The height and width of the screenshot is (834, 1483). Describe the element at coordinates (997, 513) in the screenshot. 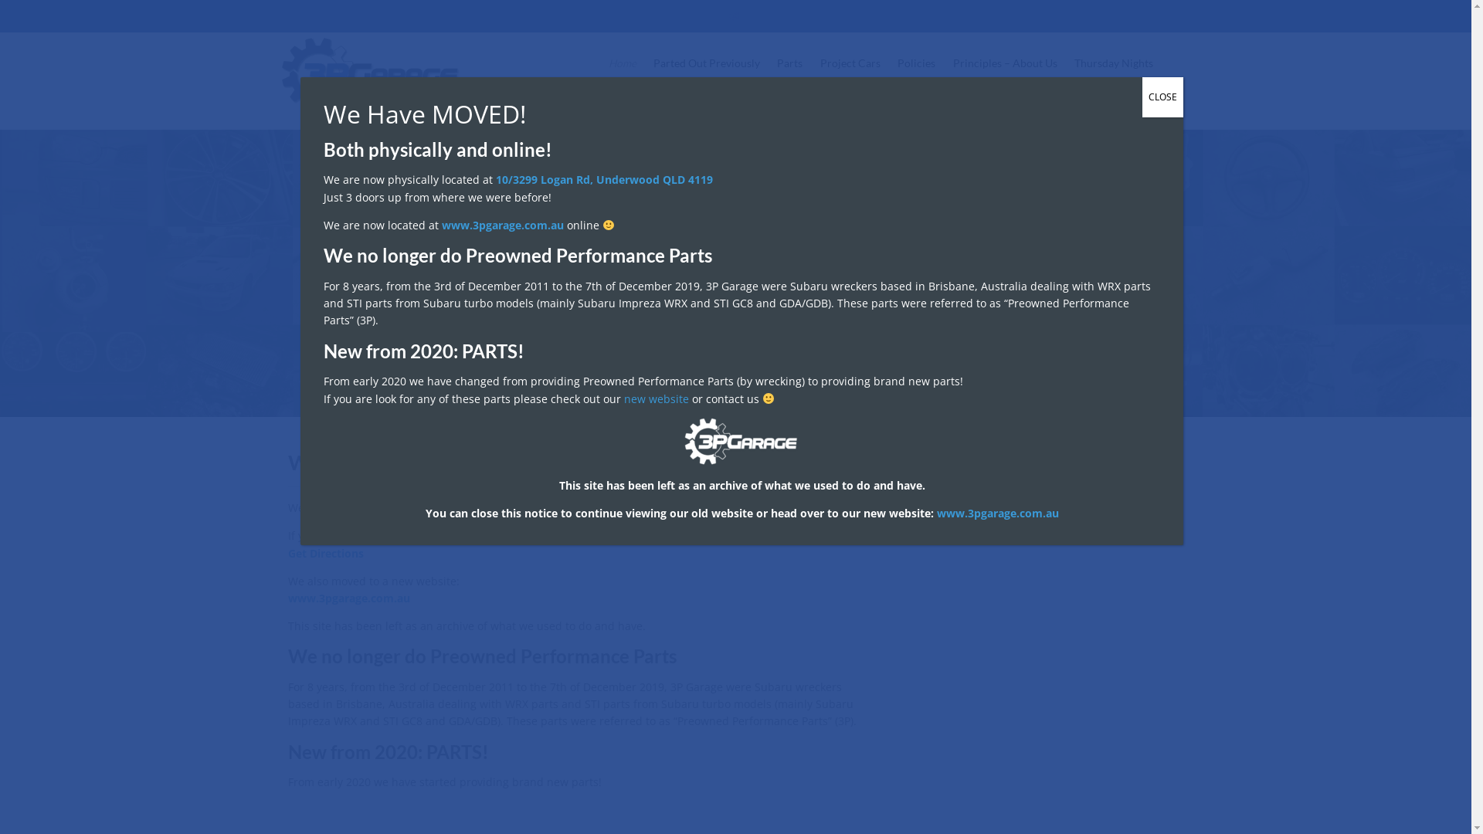

I see `www.3pgarage.com.au` at that location.